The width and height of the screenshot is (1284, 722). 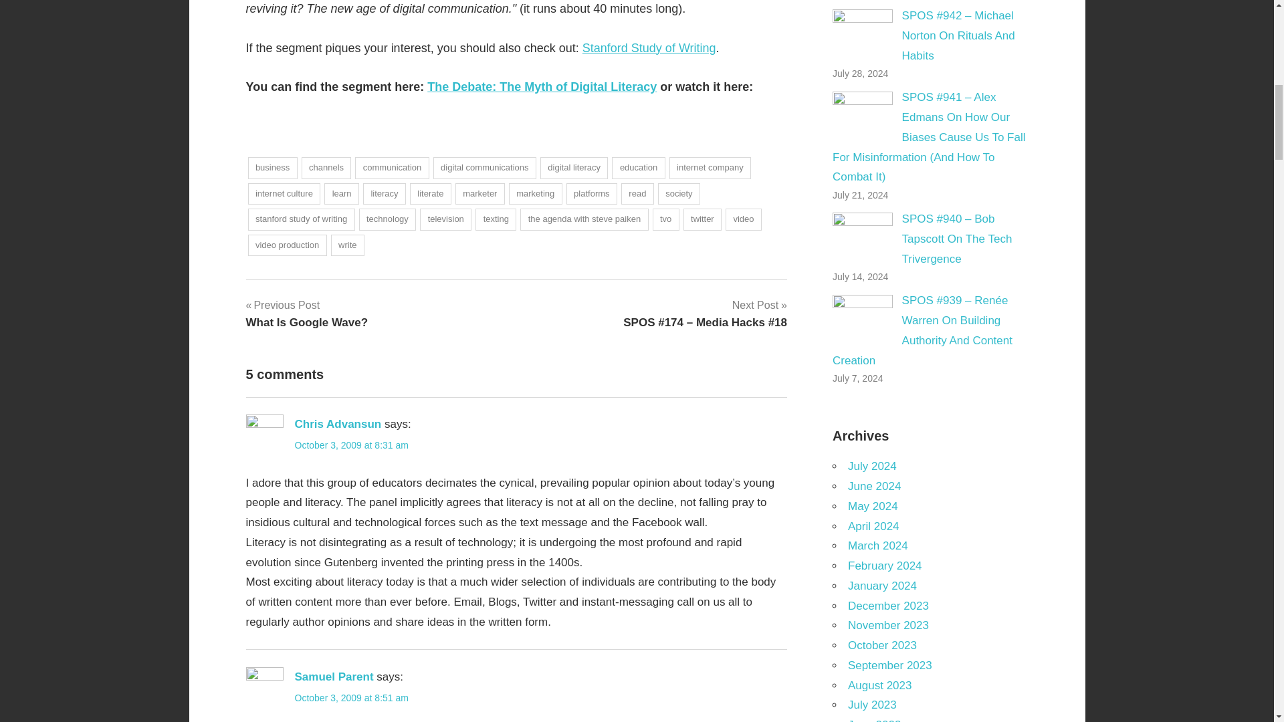 I want to click on literacy, so click(x=384, y=194).